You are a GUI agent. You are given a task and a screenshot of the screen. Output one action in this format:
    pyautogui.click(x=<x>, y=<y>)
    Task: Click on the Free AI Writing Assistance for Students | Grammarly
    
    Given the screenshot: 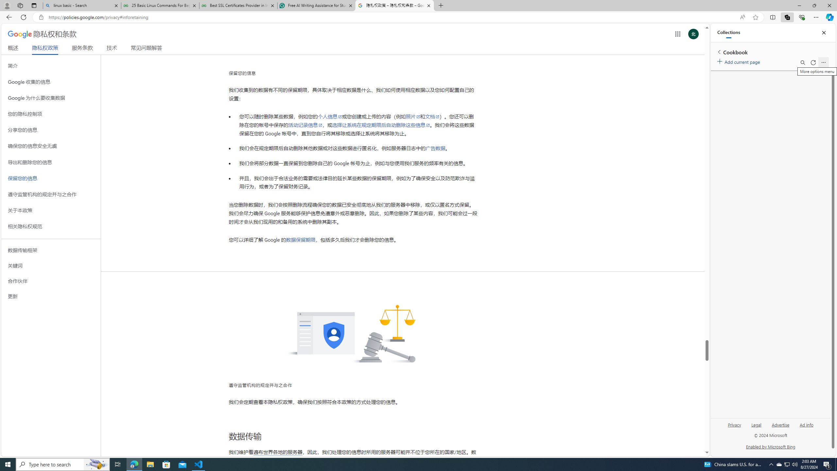 What is the action you would take?
    pyautogui.click(x=316, y=6)
    